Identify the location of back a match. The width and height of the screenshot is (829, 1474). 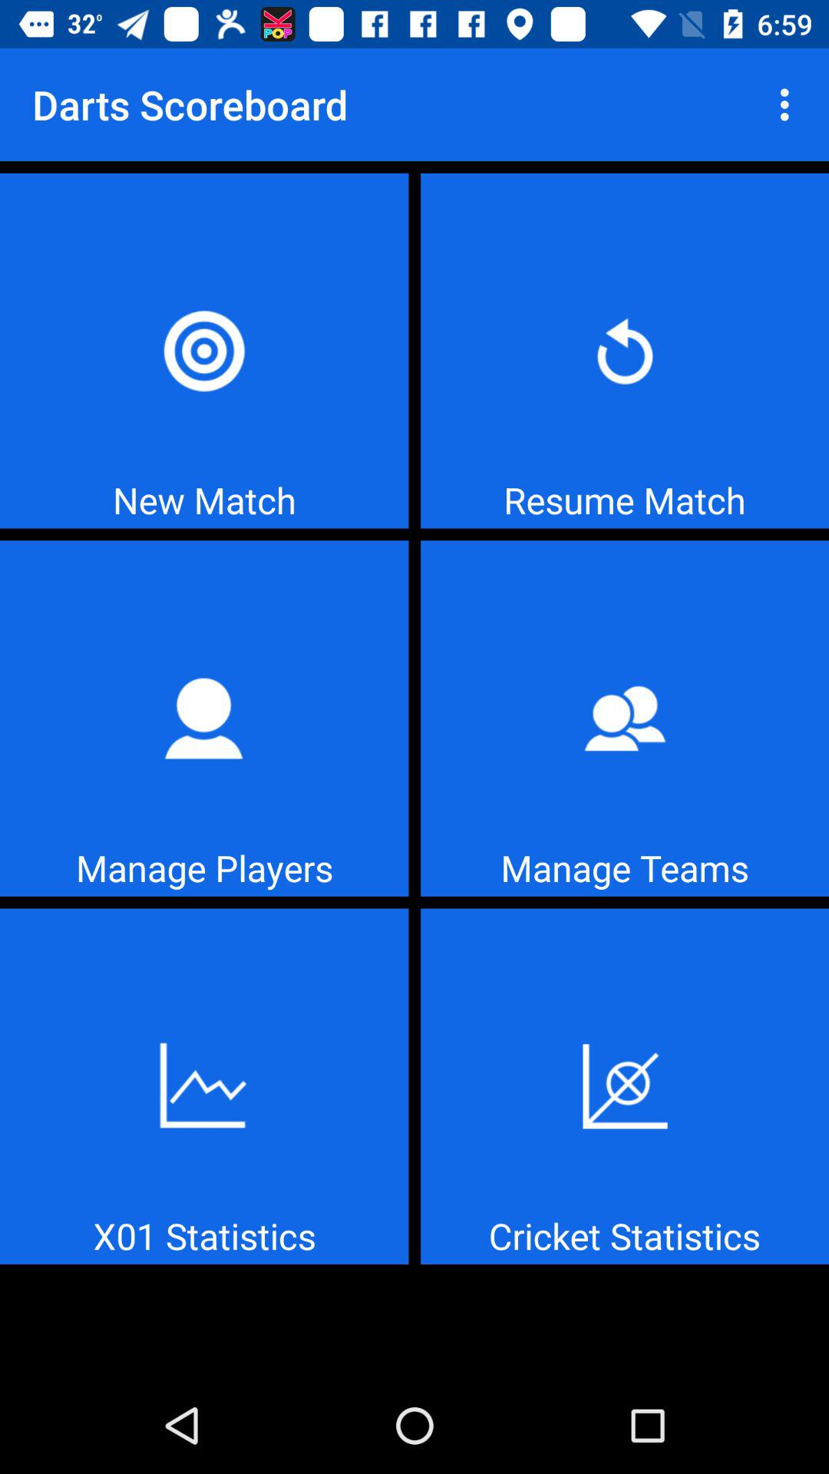
(625, 350).